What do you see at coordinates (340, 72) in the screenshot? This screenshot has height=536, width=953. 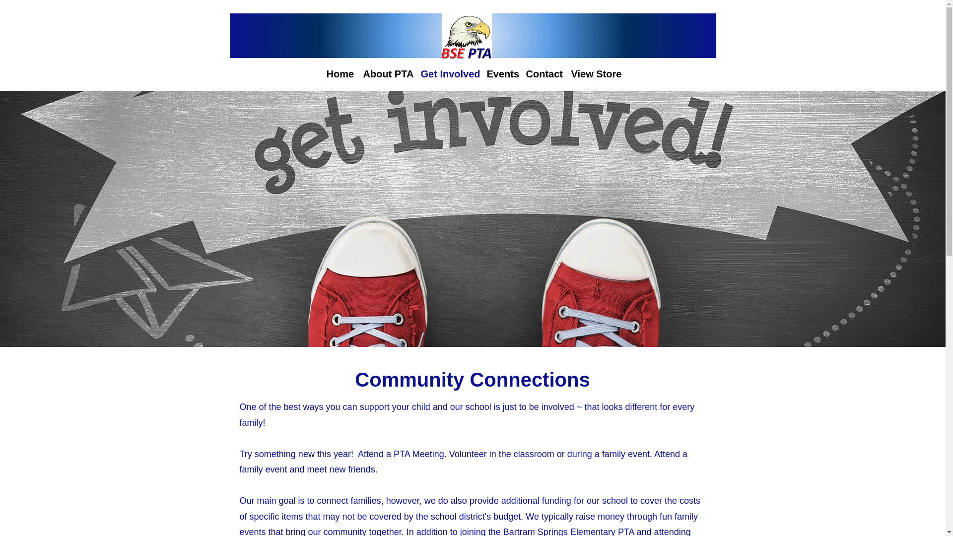 I see `Home` at bounding box center [340, 72].